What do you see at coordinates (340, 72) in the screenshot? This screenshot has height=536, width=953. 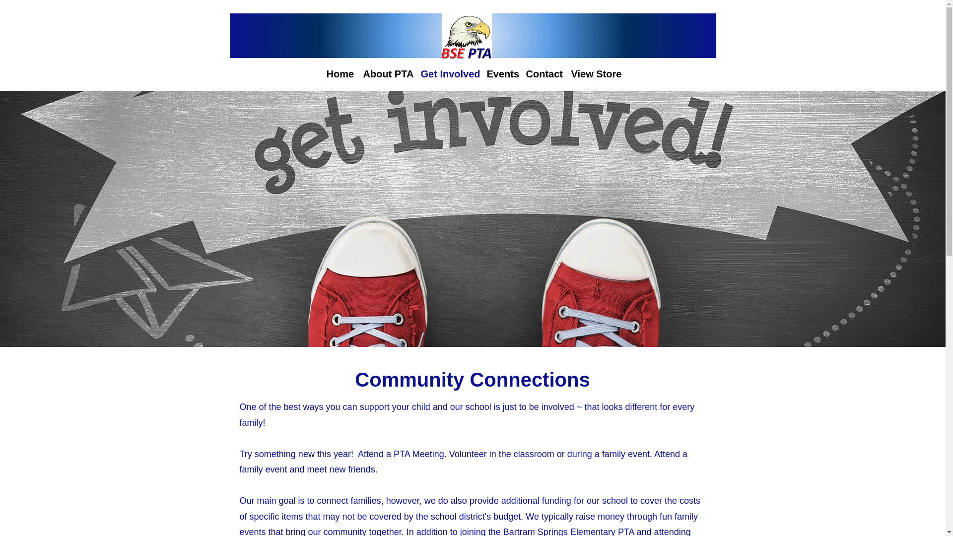 I see `Home` at bounding box center [340, 72].